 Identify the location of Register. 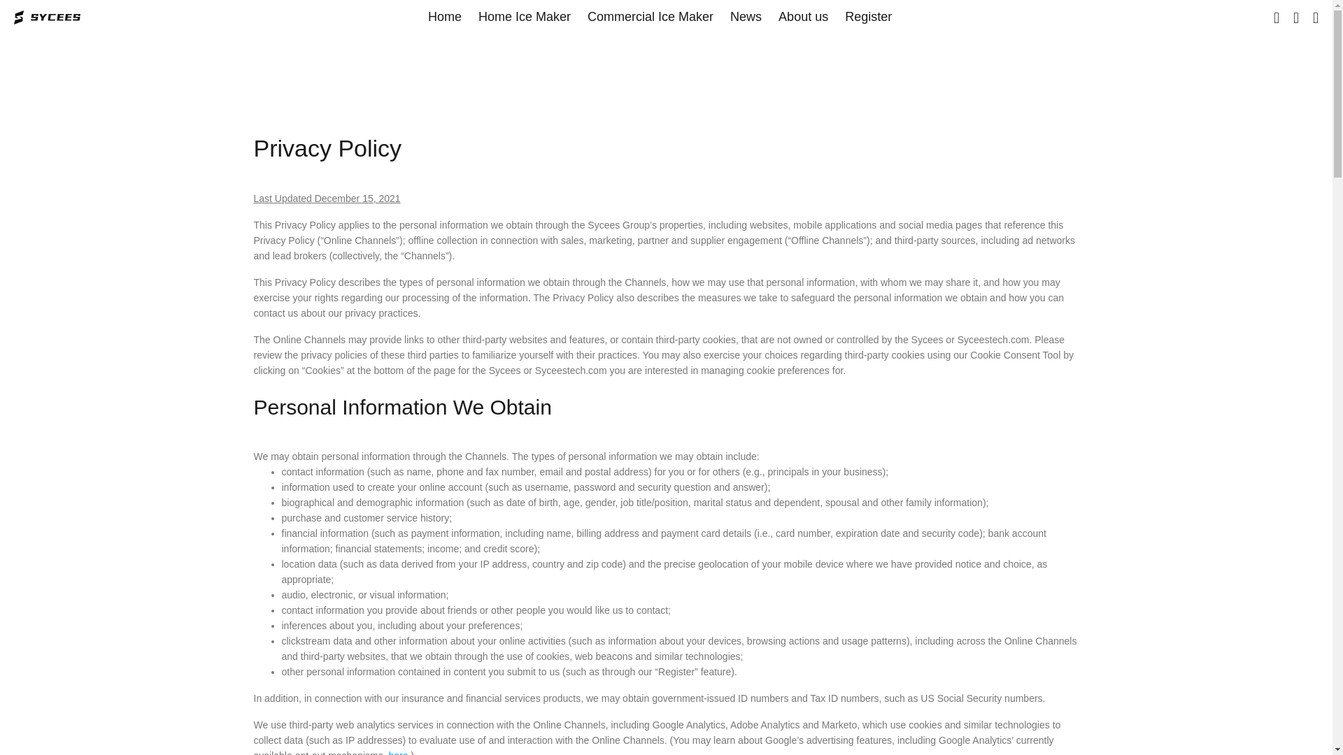
(864, 17).